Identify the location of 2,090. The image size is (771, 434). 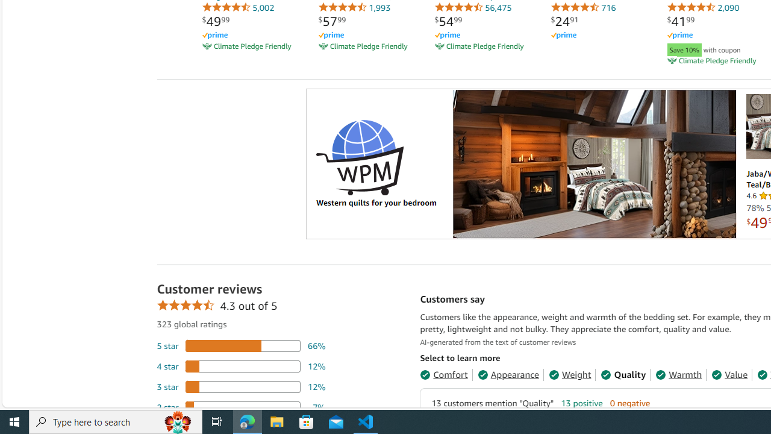
(703, 7).